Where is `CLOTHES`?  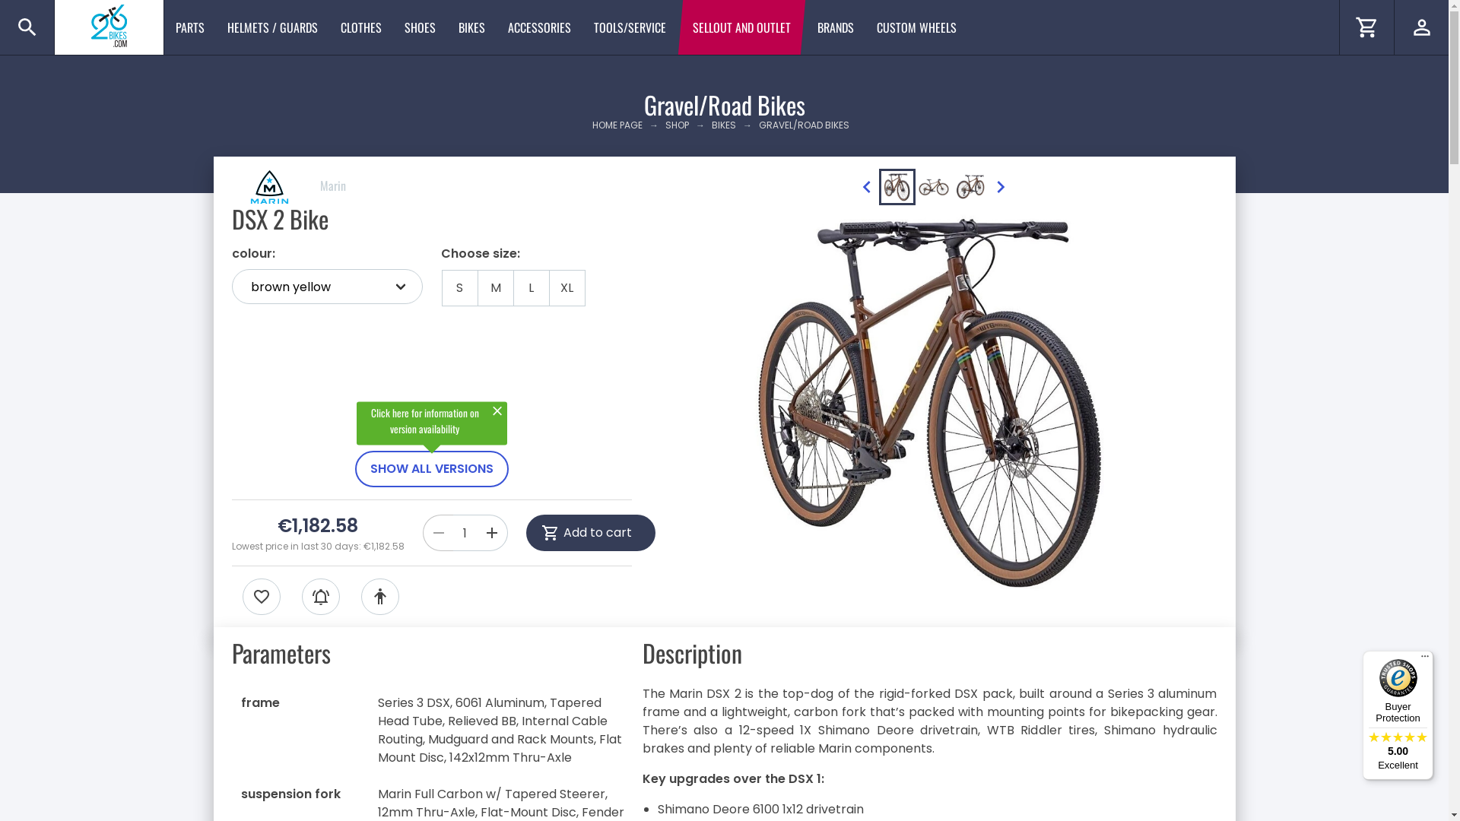 CLOTHES is located at coordinates (361, 27).